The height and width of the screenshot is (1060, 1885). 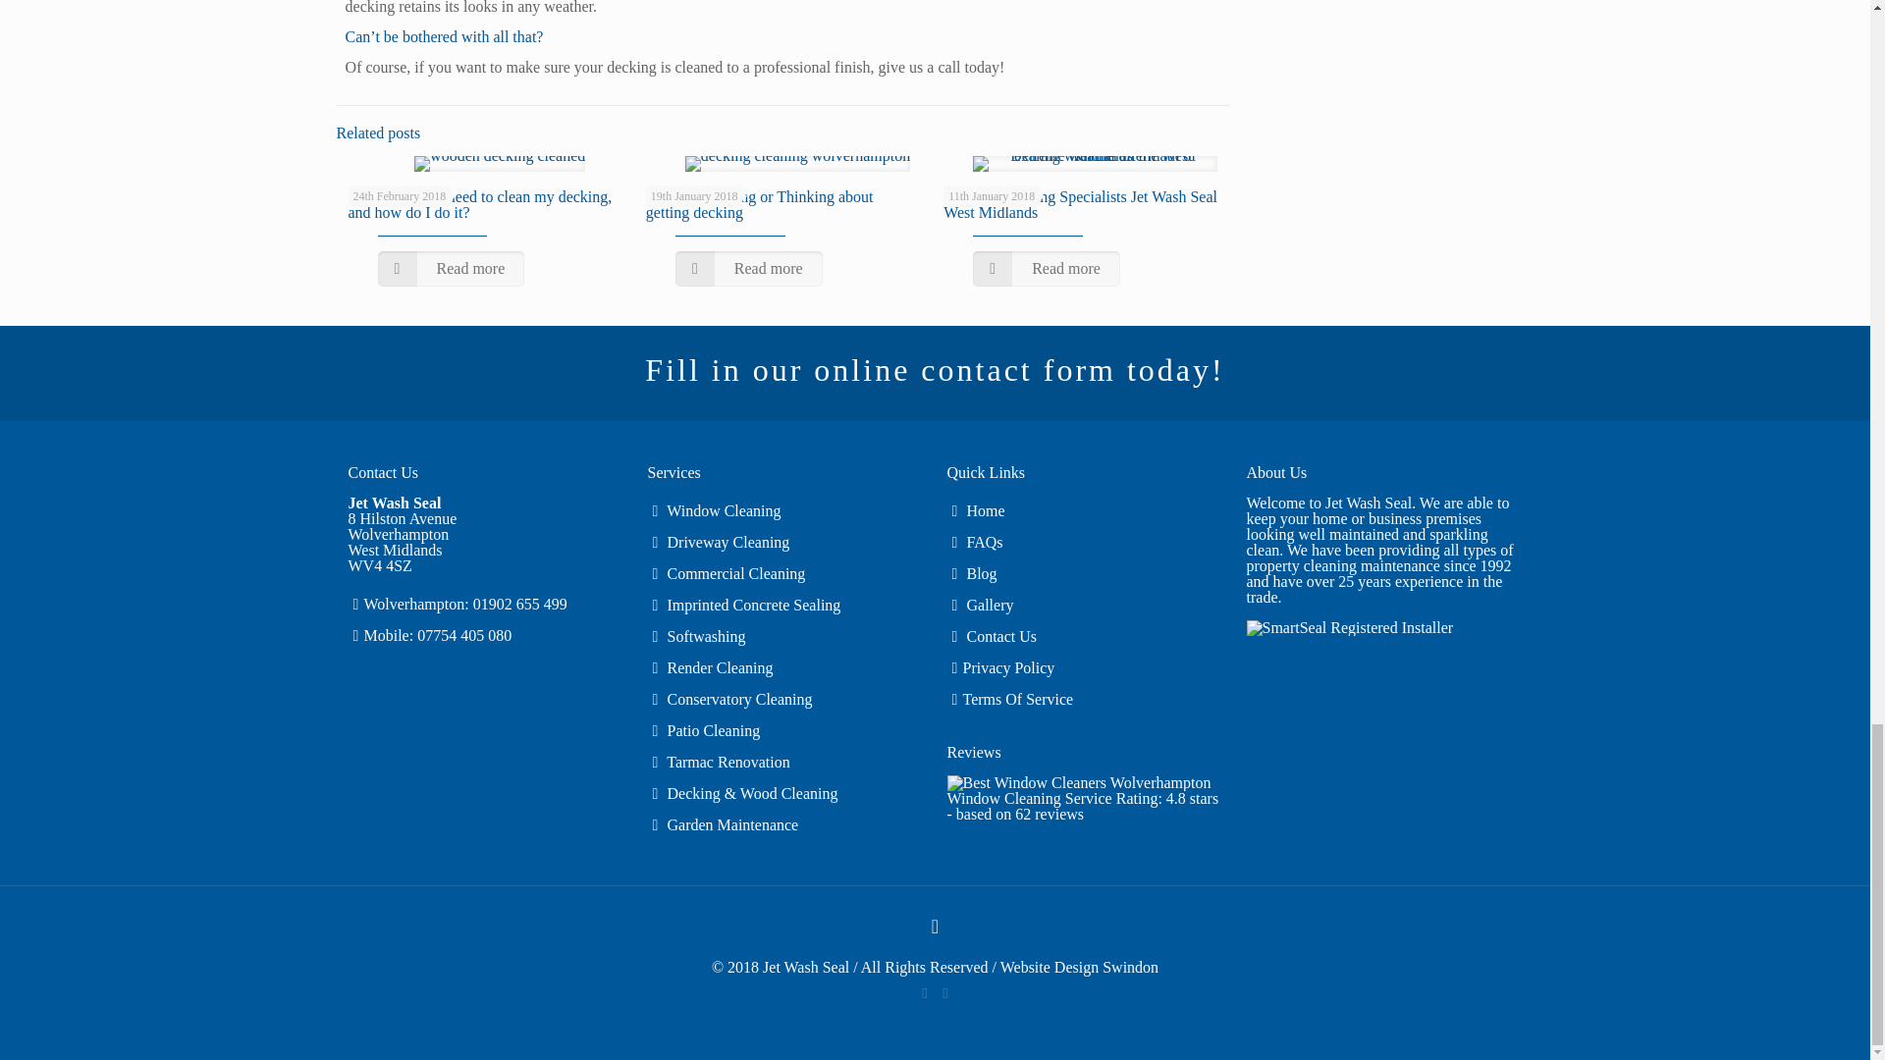 I want to click on Instagram, so click(x=946, y=993).